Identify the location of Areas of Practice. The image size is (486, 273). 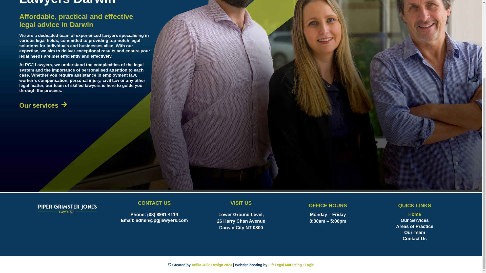
(415, 226).